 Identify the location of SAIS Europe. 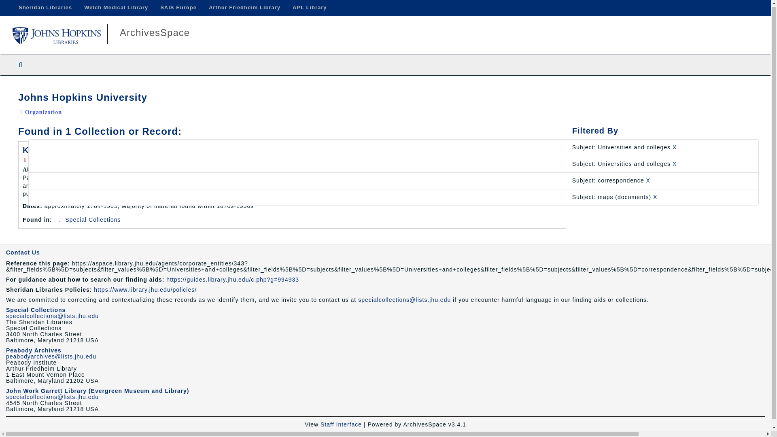
(178, 7).